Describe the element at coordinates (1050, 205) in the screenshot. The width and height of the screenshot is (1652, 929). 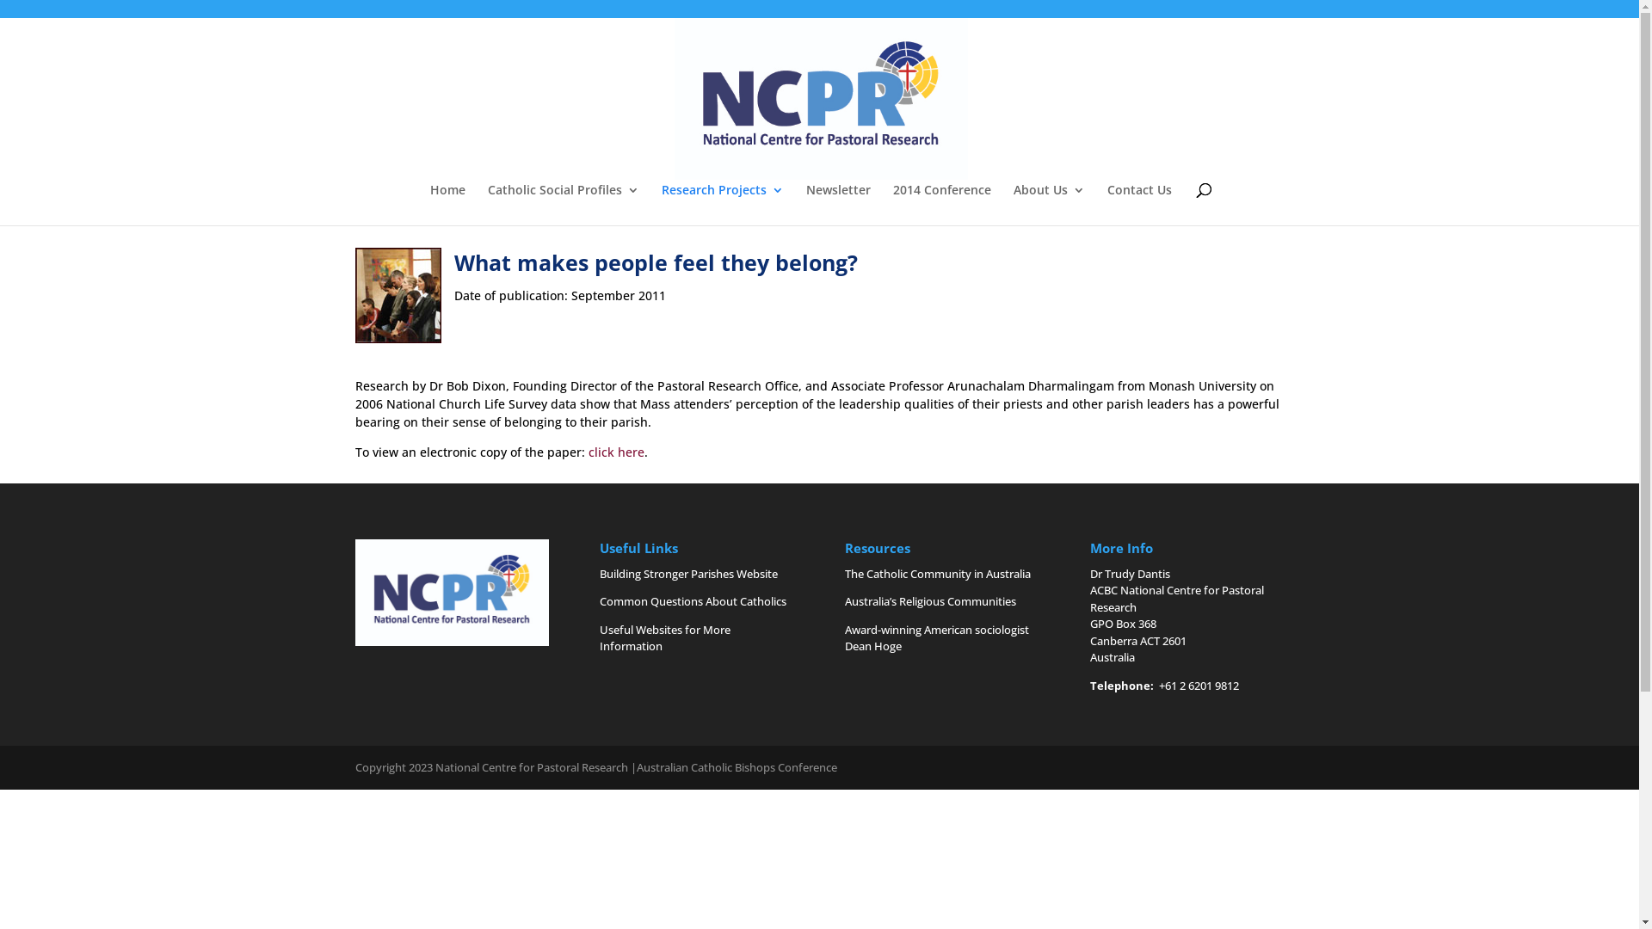
I see `About Us` at that location.